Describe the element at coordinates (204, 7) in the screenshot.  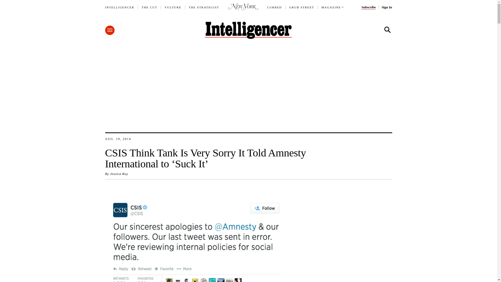
I see `THE STRATEGIST` at that location.